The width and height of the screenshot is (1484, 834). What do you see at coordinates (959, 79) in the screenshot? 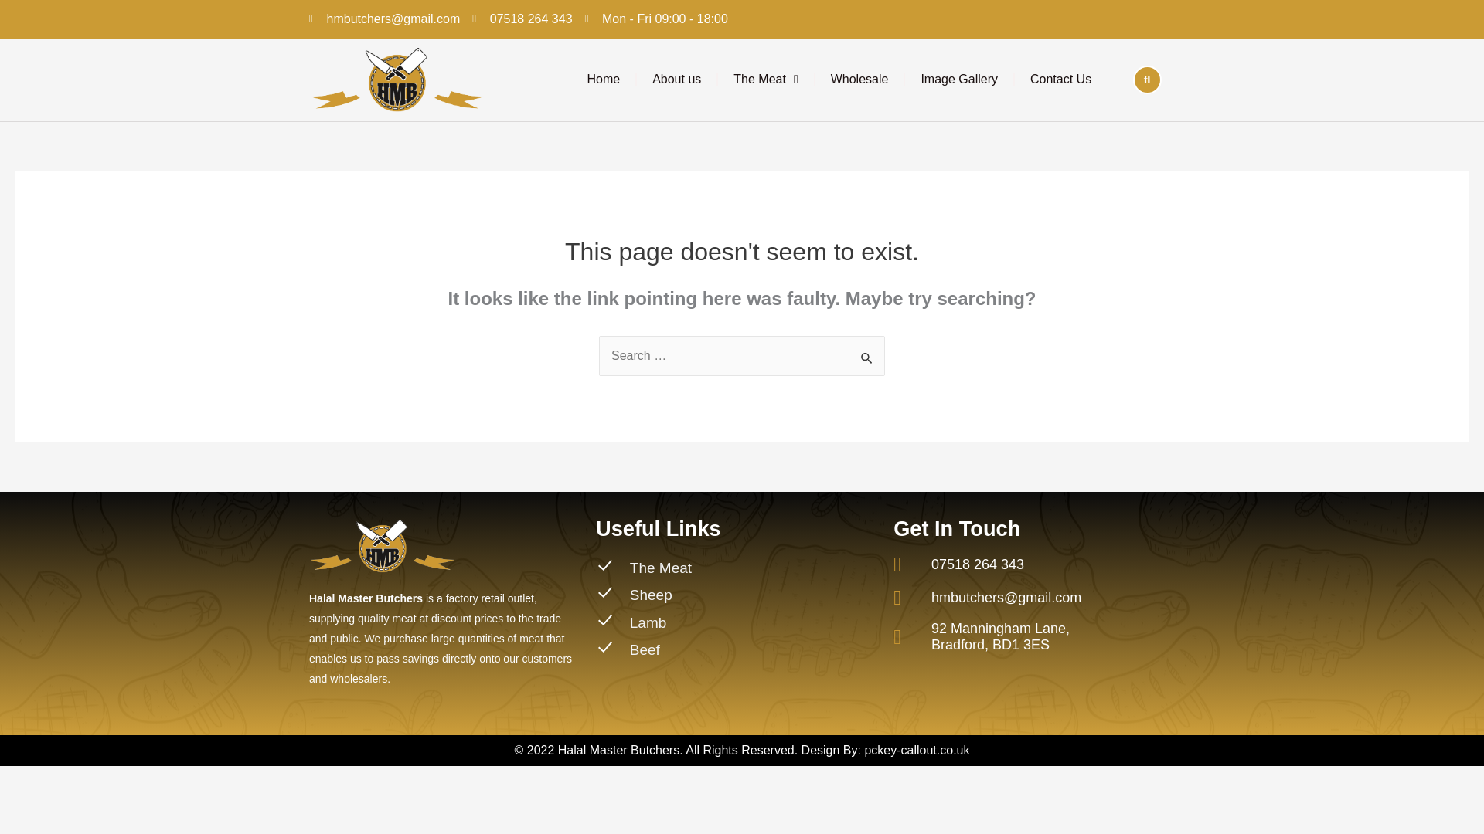
I see `Image Gallery` at bounding box center [959, 79].